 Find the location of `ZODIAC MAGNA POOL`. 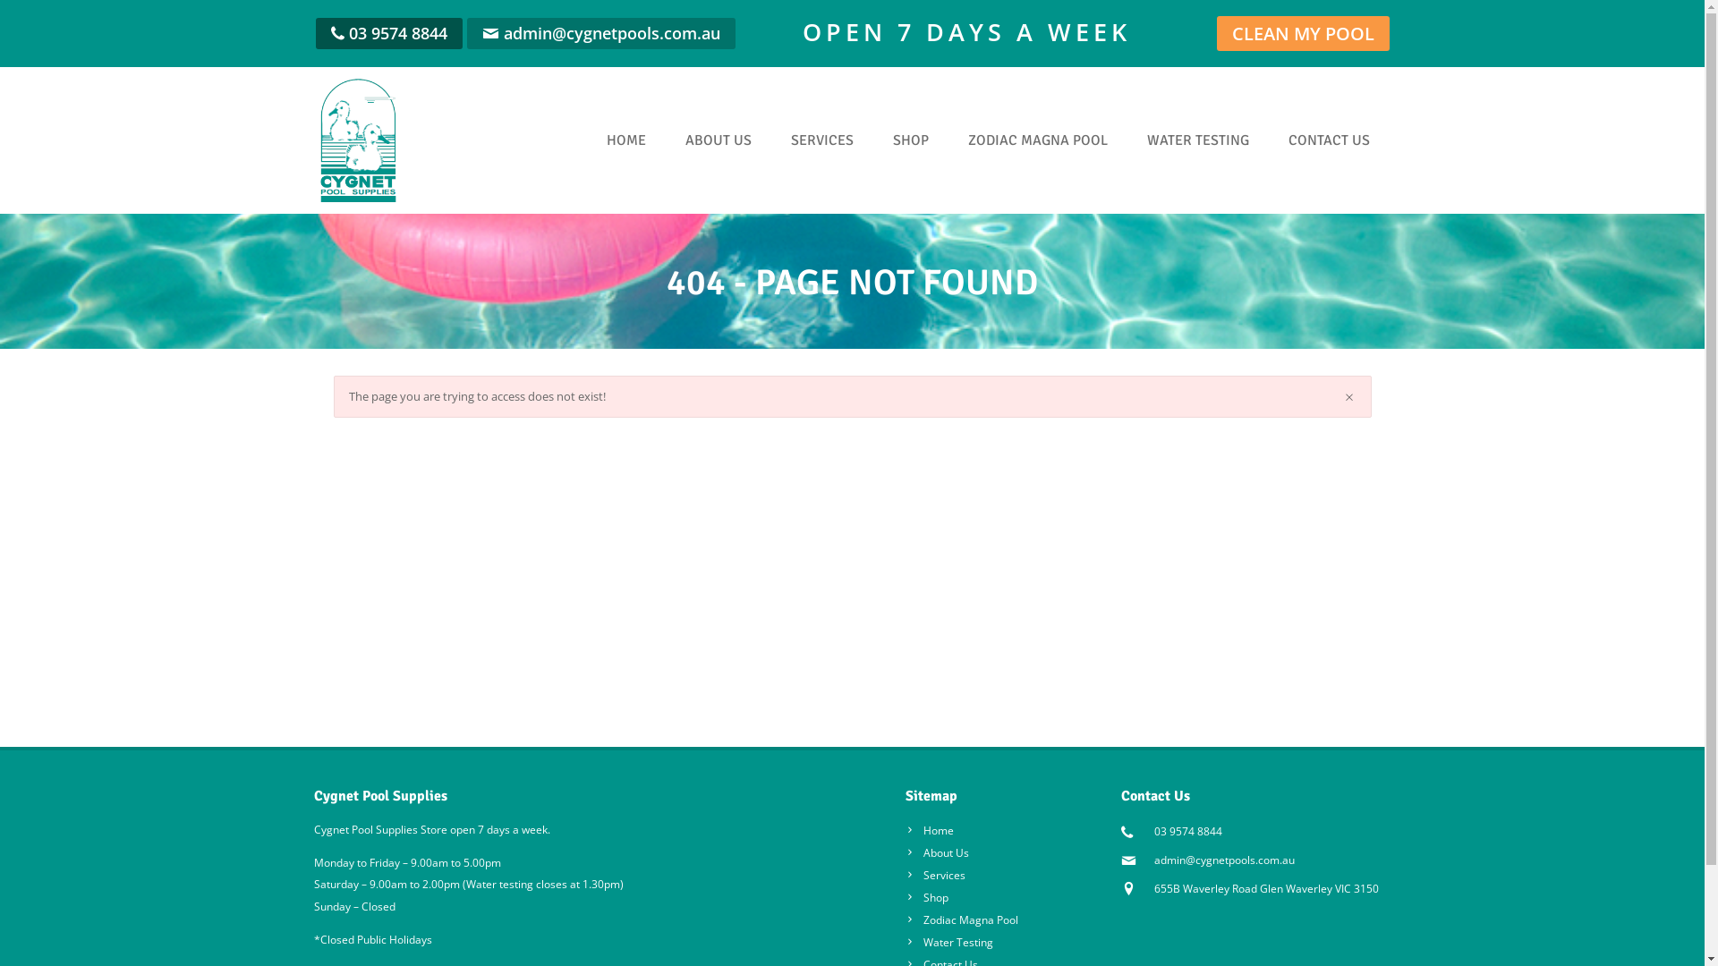

ZODIAC MAGNA POOL is located at coordinates (1038, 140).